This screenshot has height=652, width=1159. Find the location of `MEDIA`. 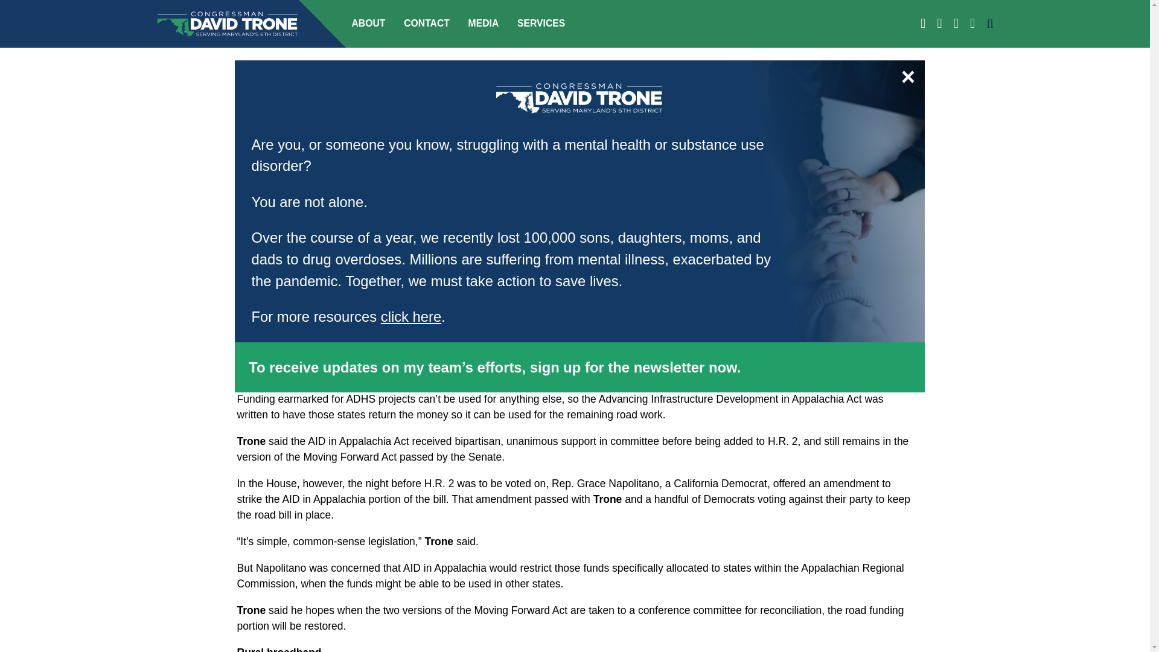

MEDIA is located at coordinates (484, 23).